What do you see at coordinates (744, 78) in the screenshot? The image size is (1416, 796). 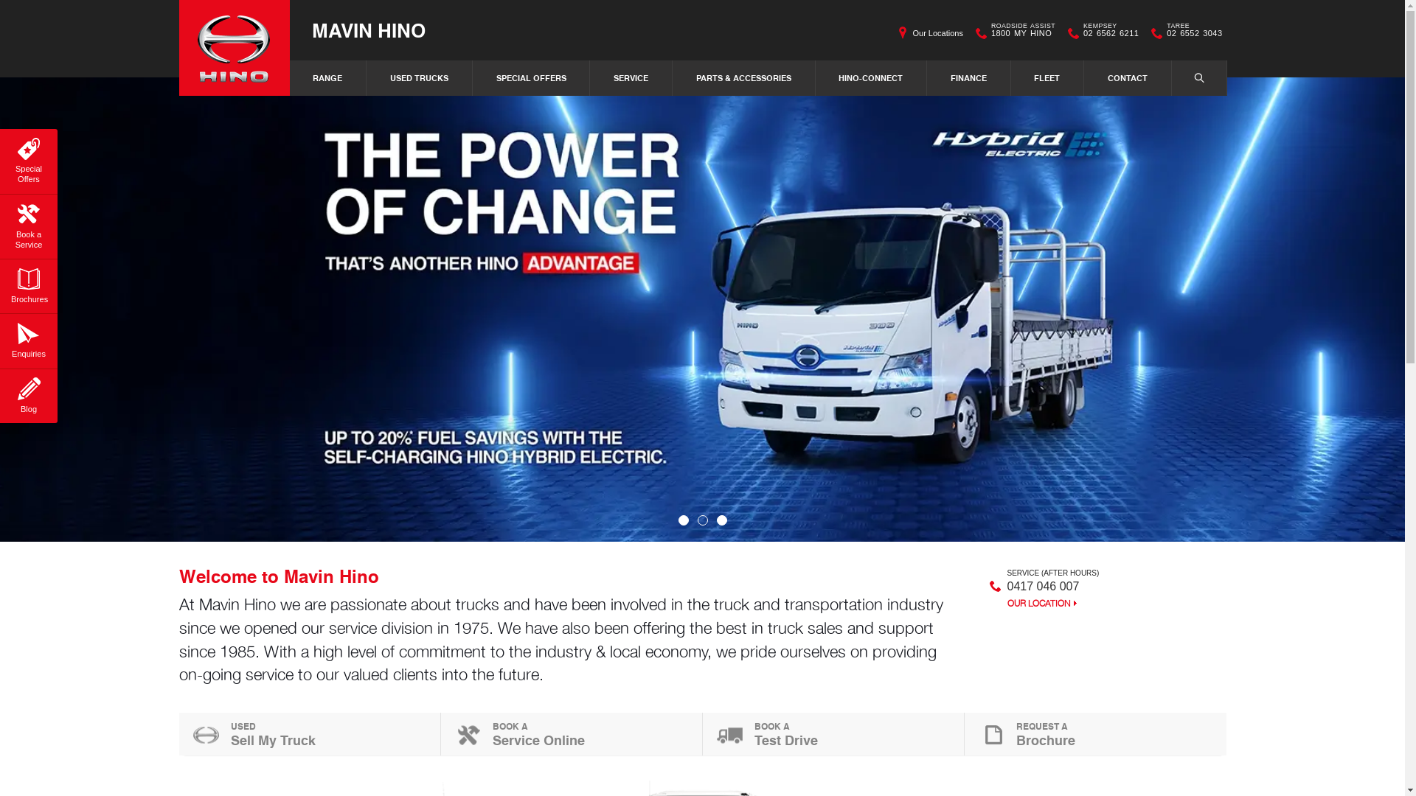 I see `PARTS & ACCESSORIES` at bounding box center [744, 78].